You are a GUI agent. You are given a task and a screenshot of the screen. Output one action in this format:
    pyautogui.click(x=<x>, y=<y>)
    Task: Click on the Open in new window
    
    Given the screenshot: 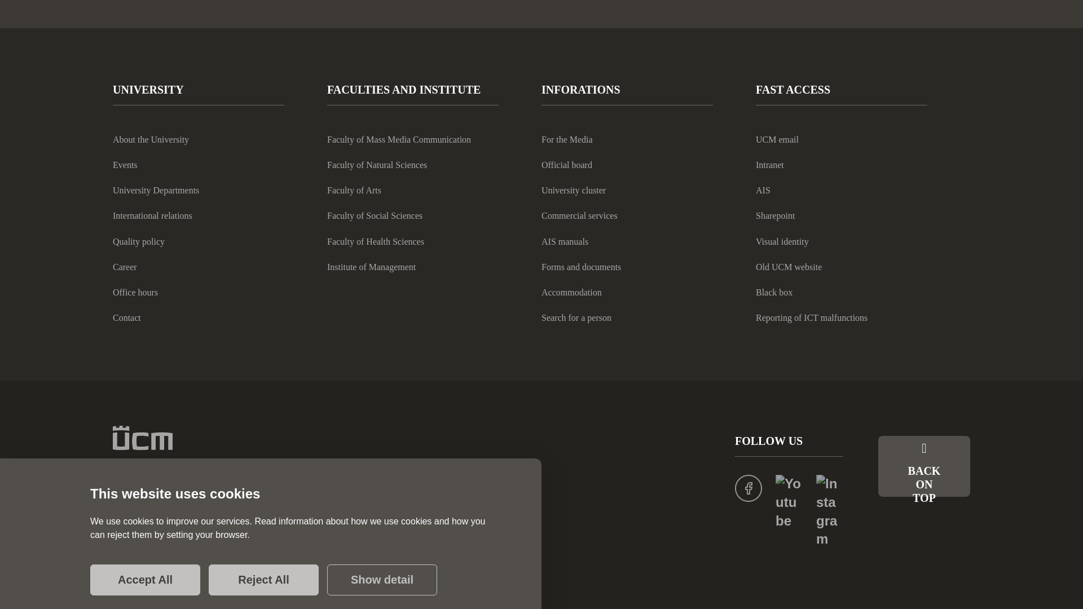 What is the action you would take?
    pyautogui.click(x=775, y=215)
    